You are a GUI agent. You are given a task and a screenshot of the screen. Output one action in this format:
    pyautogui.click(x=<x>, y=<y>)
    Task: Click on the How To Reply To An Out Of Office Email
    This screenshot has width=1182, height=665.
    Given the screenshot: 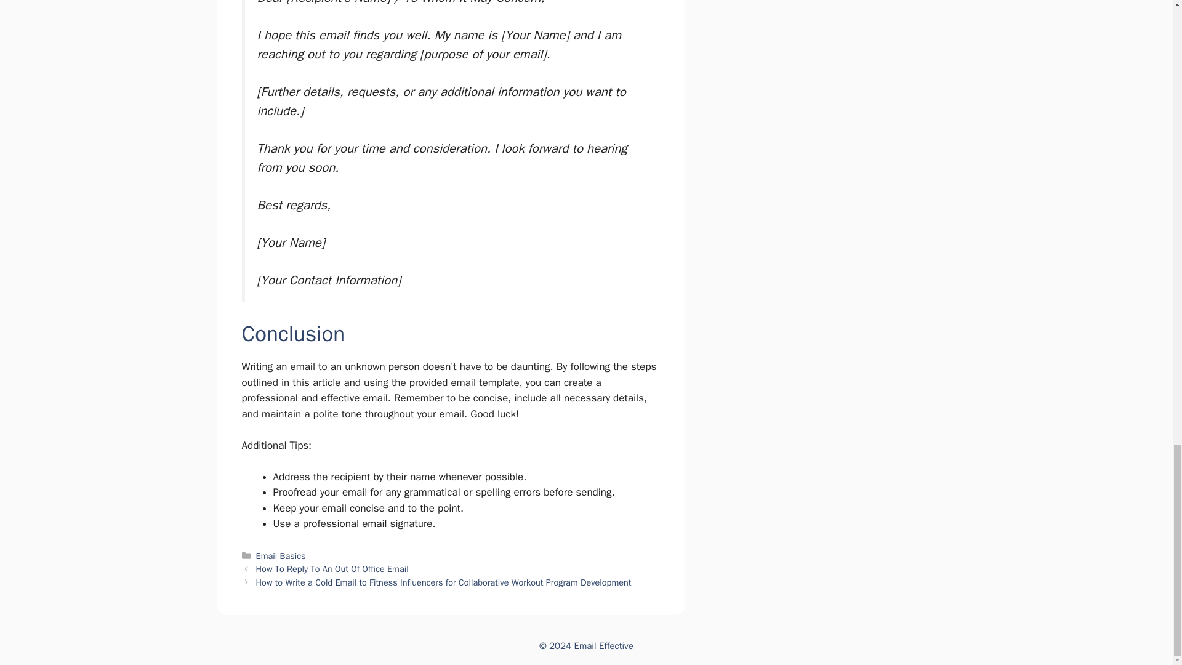 What is the action you would take?
    pyautogui.click(x=332, y=569)
    